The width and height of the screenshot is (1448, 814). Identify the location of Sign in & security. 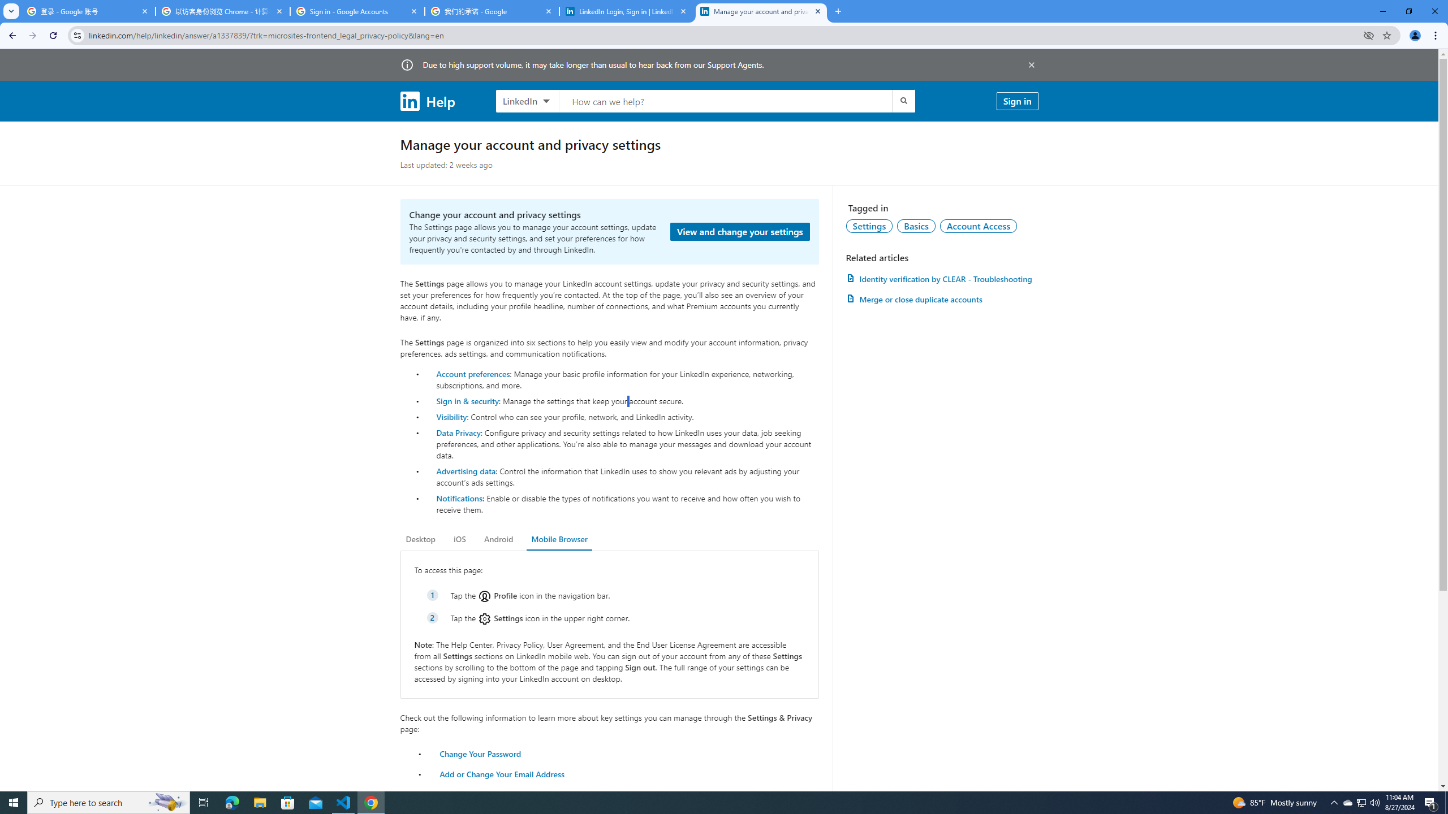
(467, 400).